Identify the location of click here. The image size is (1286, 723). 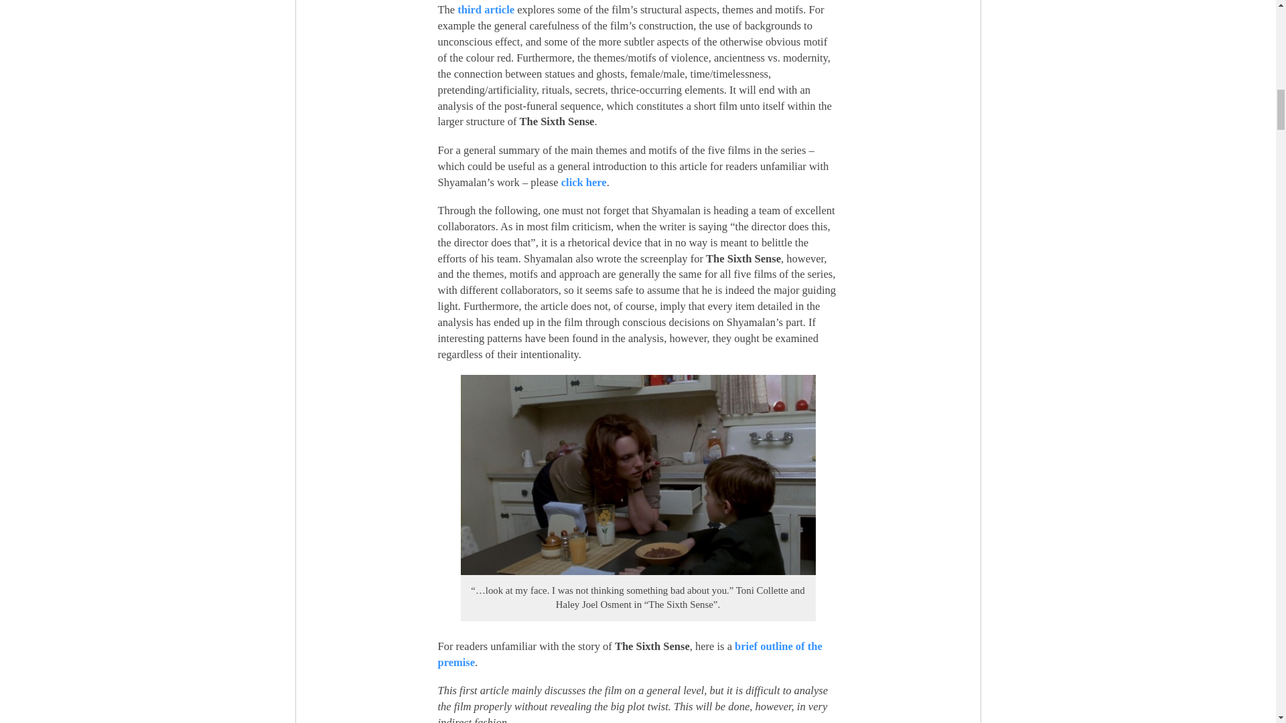
(584, 182).